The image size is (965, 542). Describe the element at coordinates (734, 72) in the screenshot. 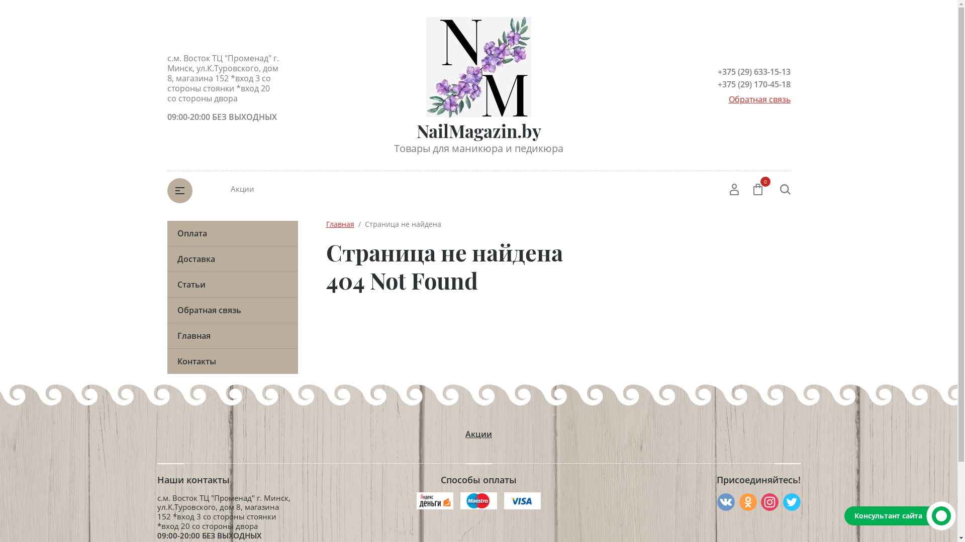

I see `+375 (29) 633-15-13` at that location.